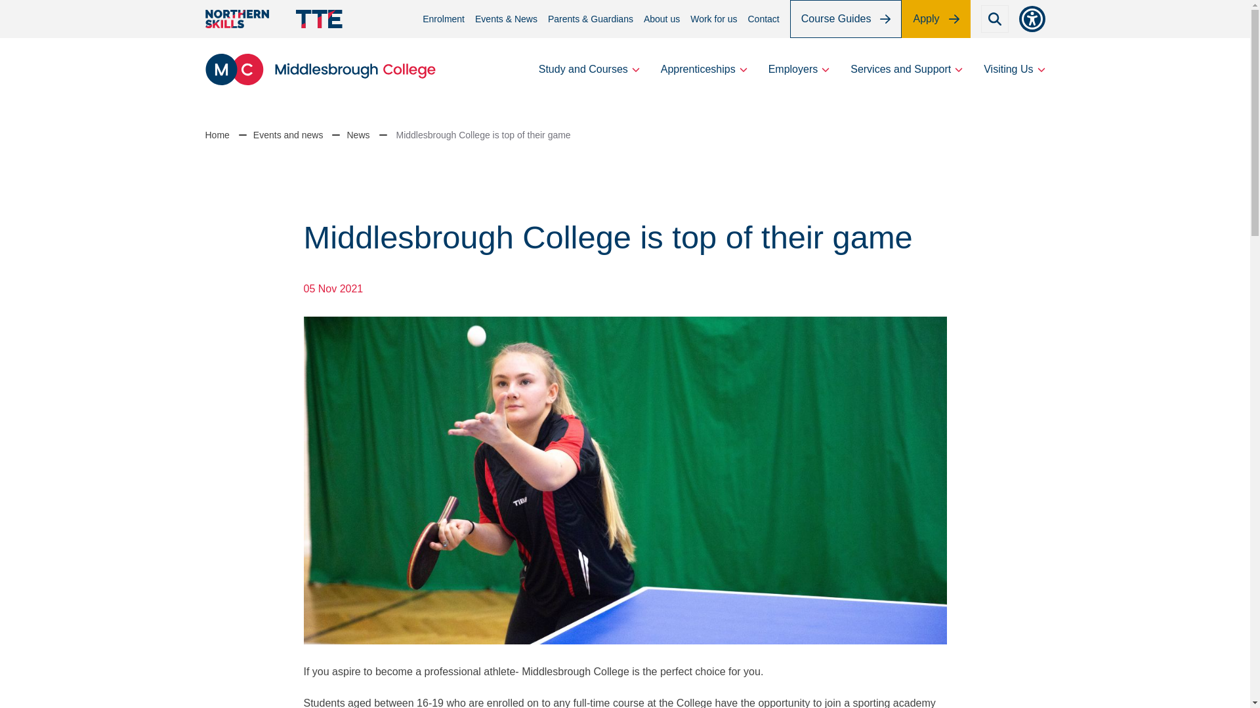 The image size is (1260, 708). Describe the element at coordinates (764, 18) in the screenshot. I see `Contact` at that location.